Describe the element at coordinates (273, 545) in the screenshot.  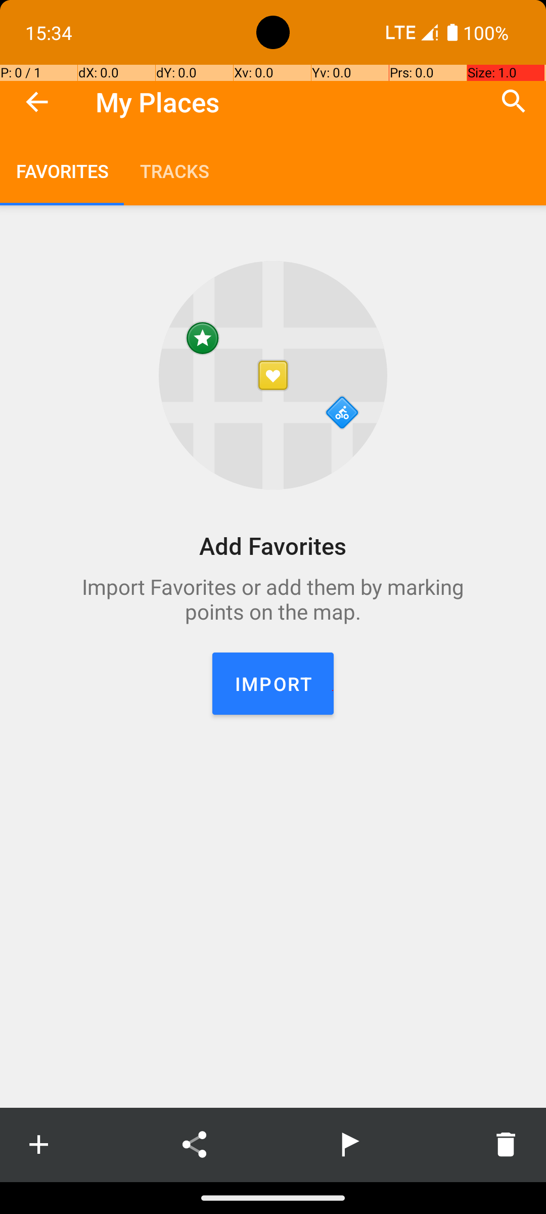
I see `Add Favorites` at that location.